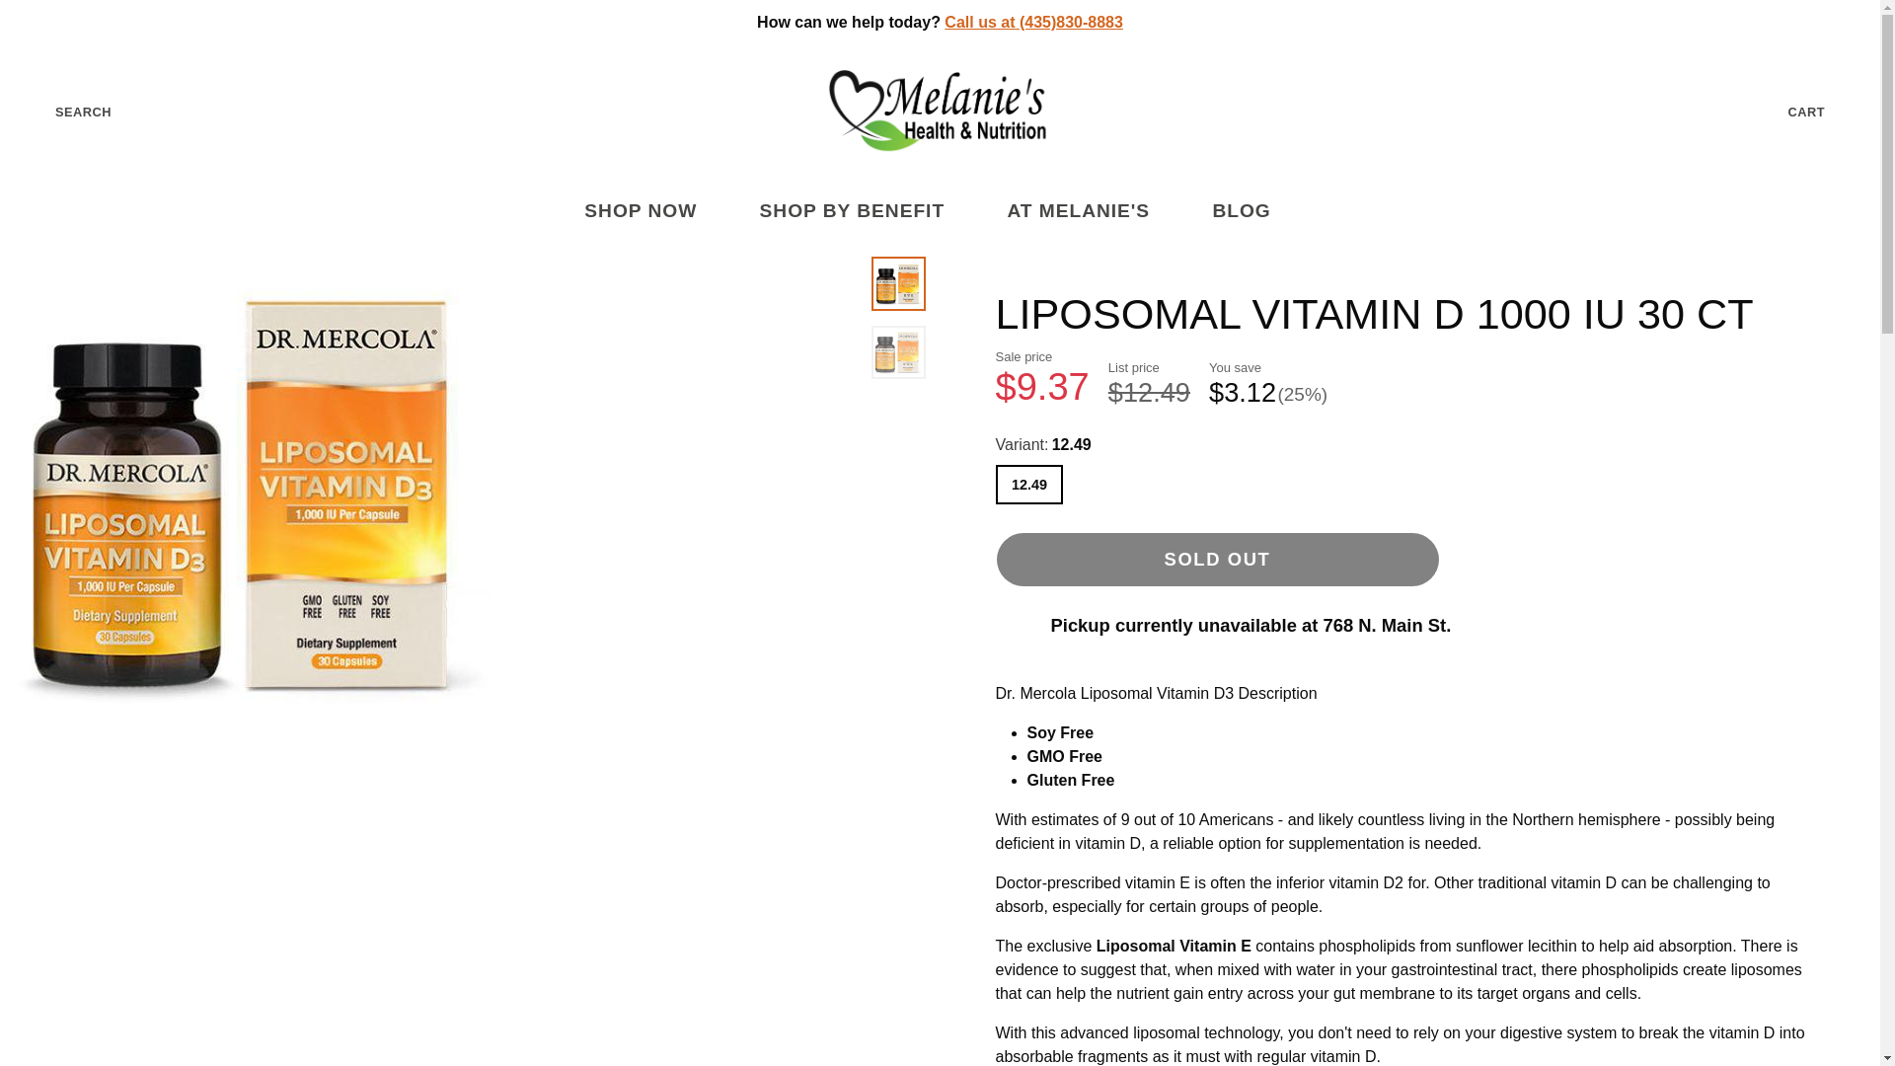 The image size is (1895, 1066). Describe the element at coordinates (864, 211) in the screenshot. I see `SHOP BY BENEFIT` at that location.